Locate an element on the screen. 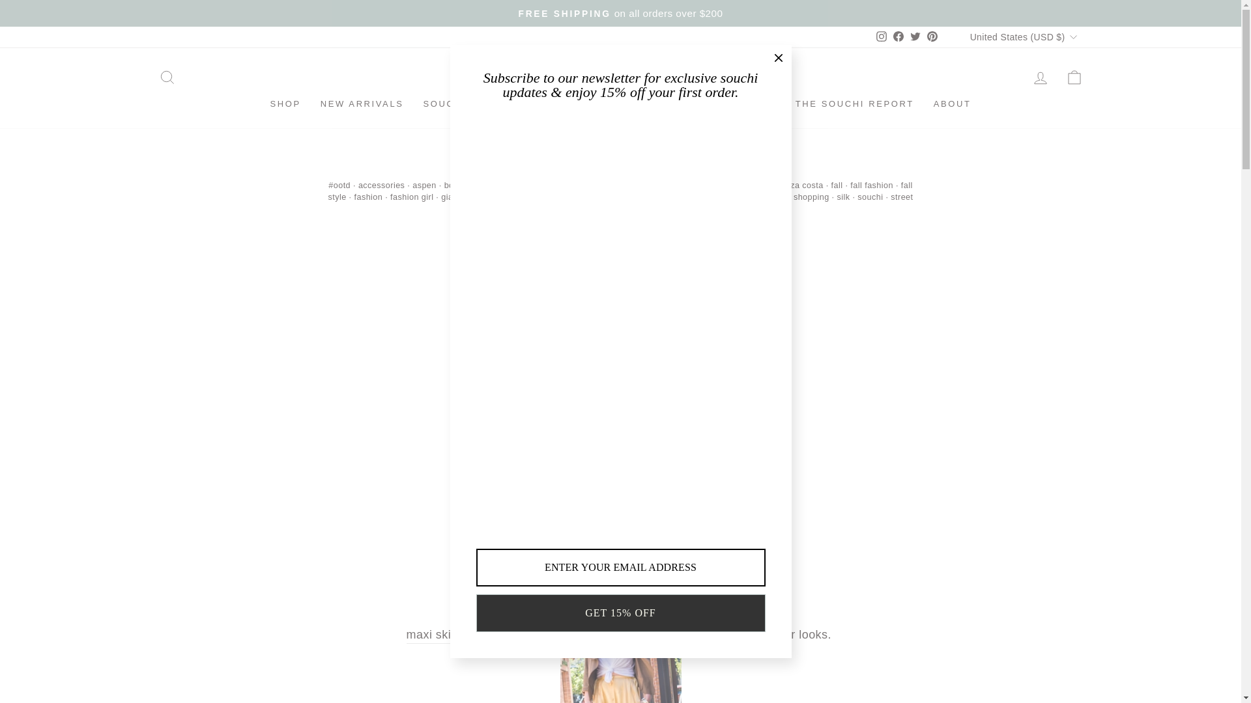 Image resolution: width=1251 pixels, height=703 pixels. twitter is located at coordinates (881, 36).